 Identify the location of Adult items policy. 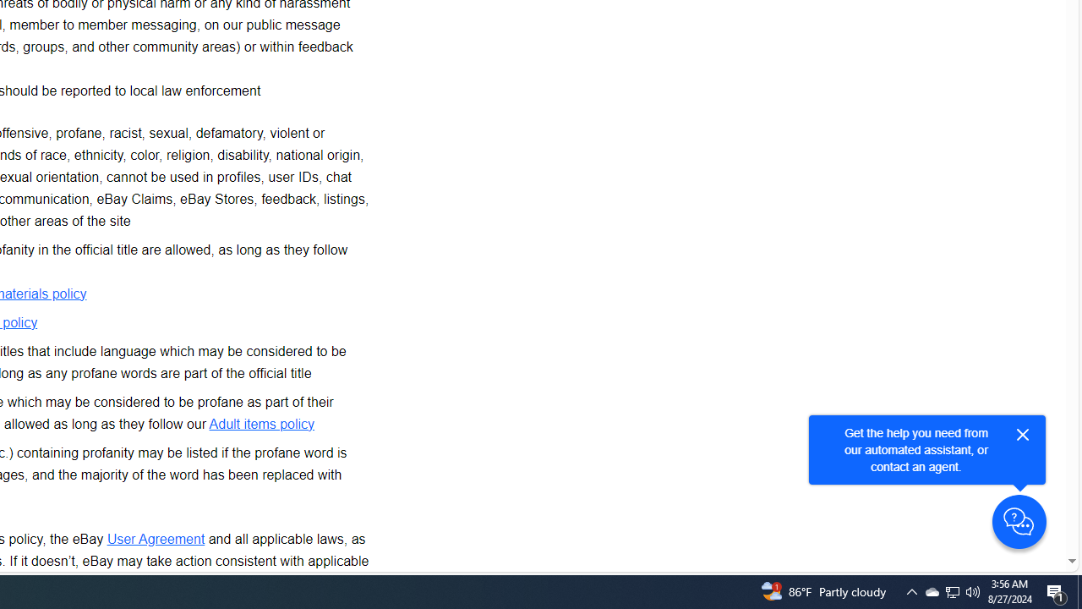
(262, 423).